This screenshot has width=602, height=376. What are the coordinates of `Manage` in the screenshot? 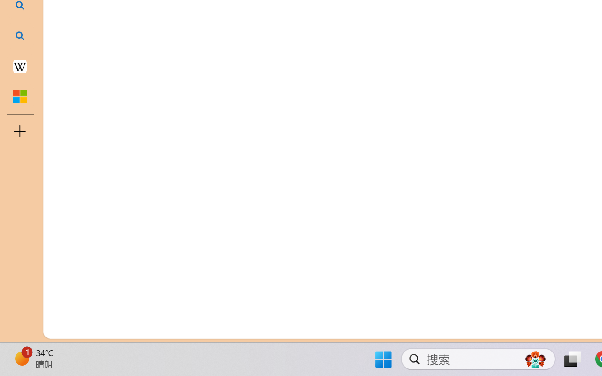 It's located at (64, 278).